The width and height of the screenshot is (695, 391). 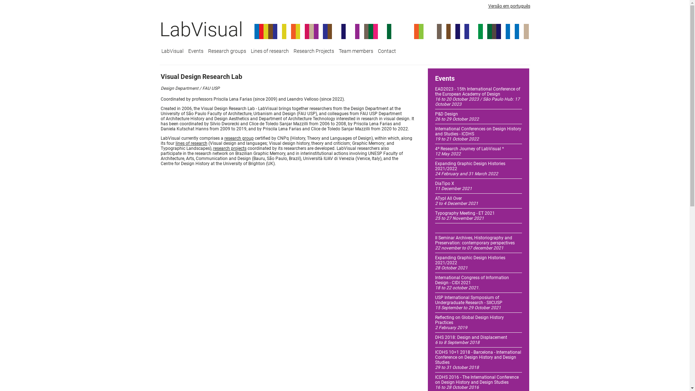 What do you see at coordinates (479, 83) in the screenshot?
I see `Events` at bounding box center [479, 83].